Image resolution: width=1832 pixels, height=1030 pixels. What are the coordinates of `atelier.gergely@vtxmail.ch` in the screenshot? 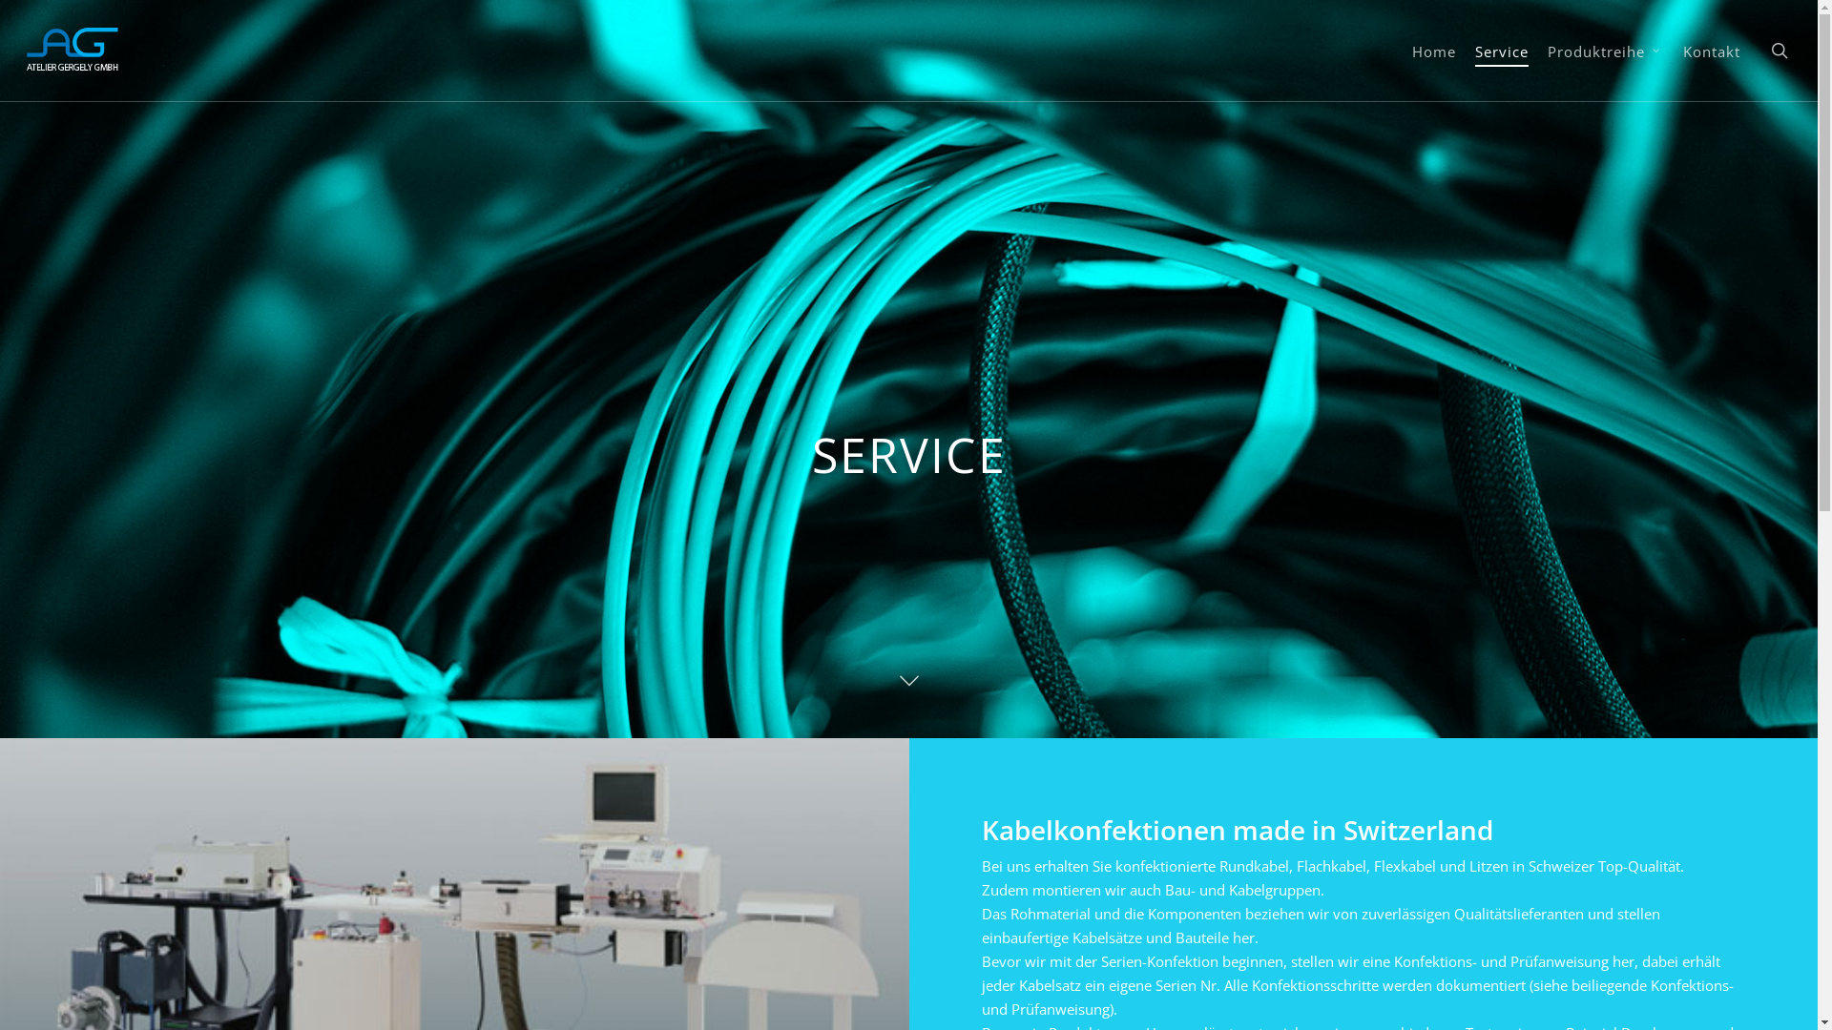 It's located at (450, 827).